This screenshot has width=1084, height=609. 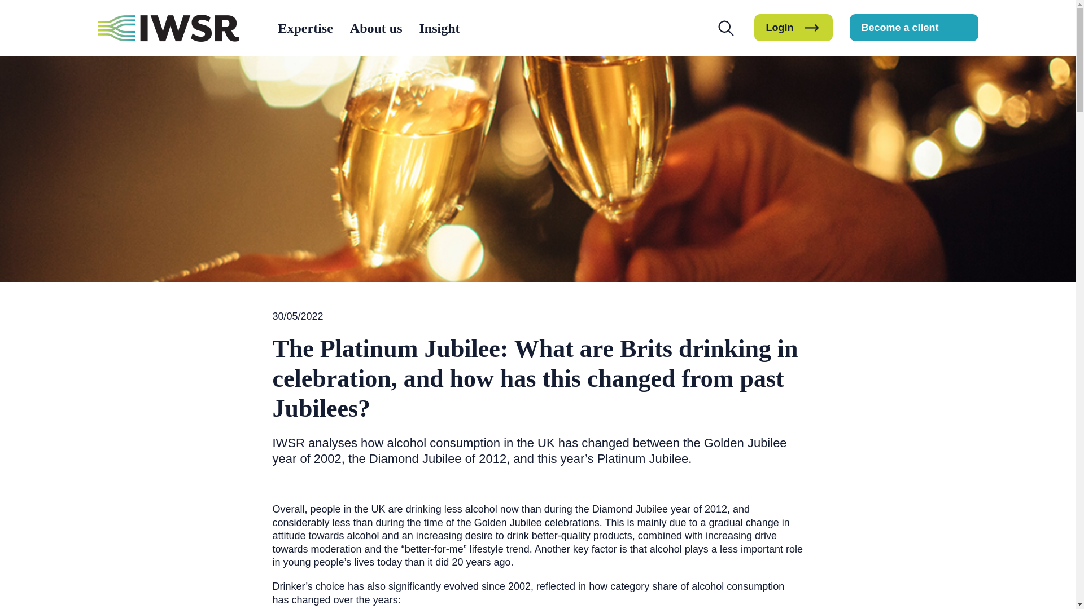 What do you see at coordinates (305, 28) in the screenshot?
I see `Expertise` at bounding box center [305, 28].